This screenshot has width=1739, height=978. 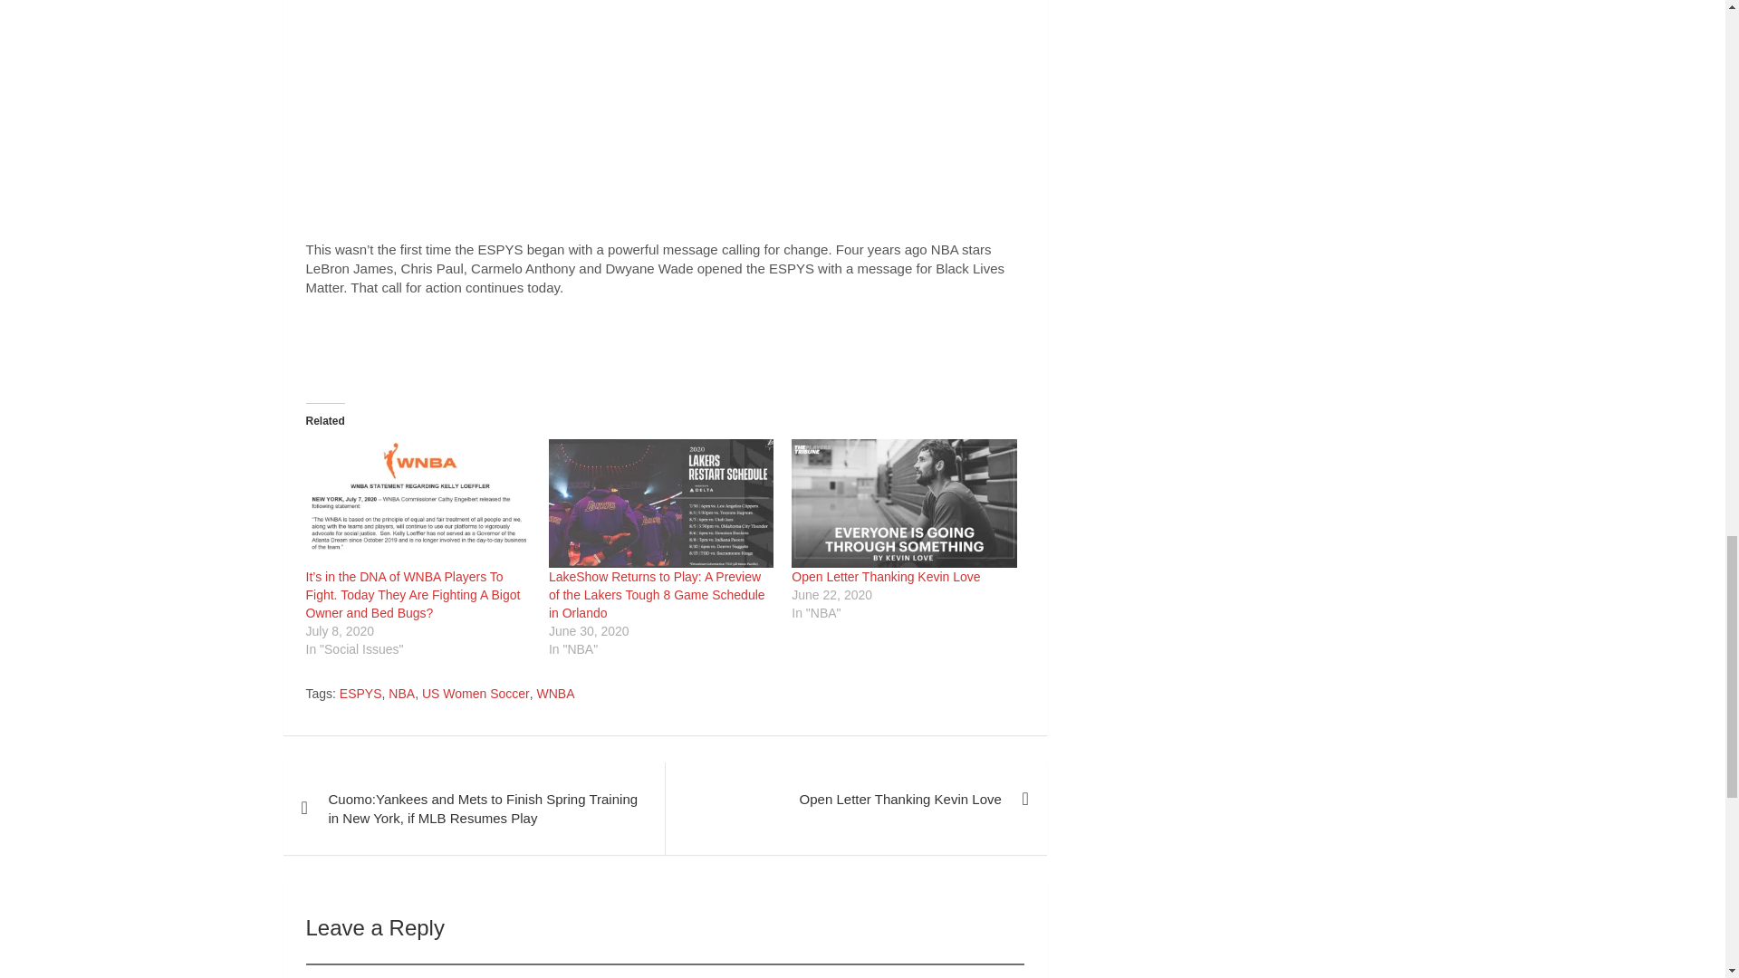 What do you see at coordinates (554, 694) in the screenshot?
I see `WNBA` at bounding box center [554, 694].